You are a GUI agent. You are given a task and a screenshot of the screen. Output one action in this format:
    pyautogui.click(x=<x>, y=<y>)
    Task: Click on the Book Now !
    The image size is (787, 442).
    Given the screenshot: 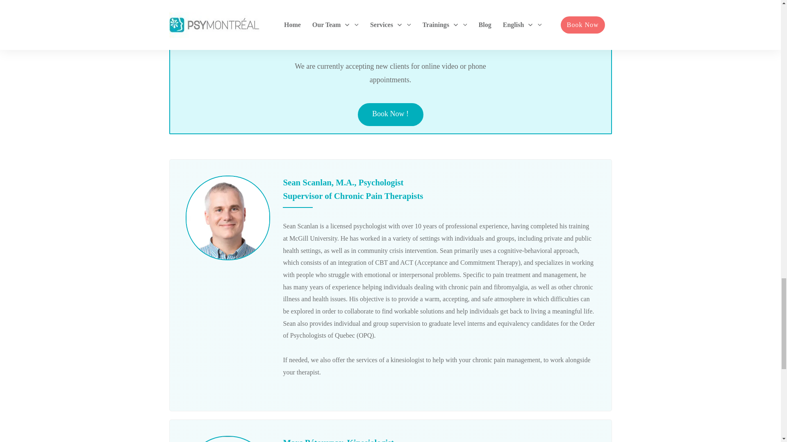 What is the action you would take?
    pyautogui.click(x=390, y=114)
    